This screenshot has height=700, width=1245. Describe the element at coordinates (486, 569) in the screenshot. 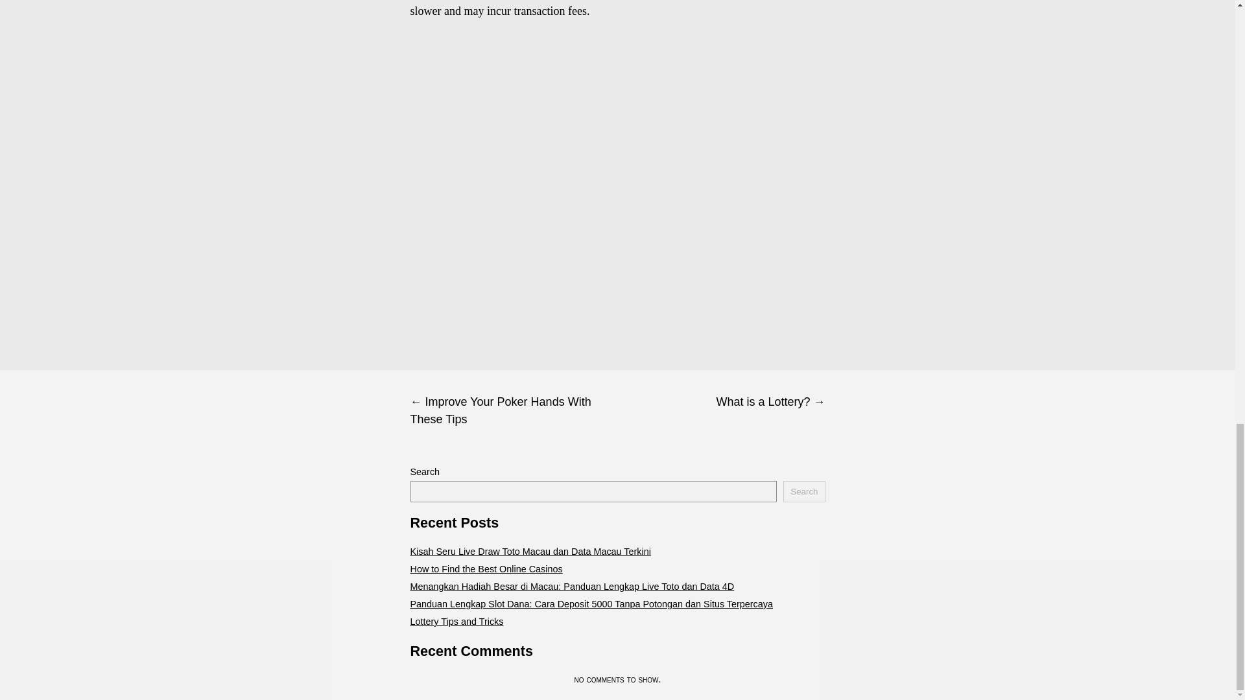

I see `How to Find the Best Online Casinos` at that location.